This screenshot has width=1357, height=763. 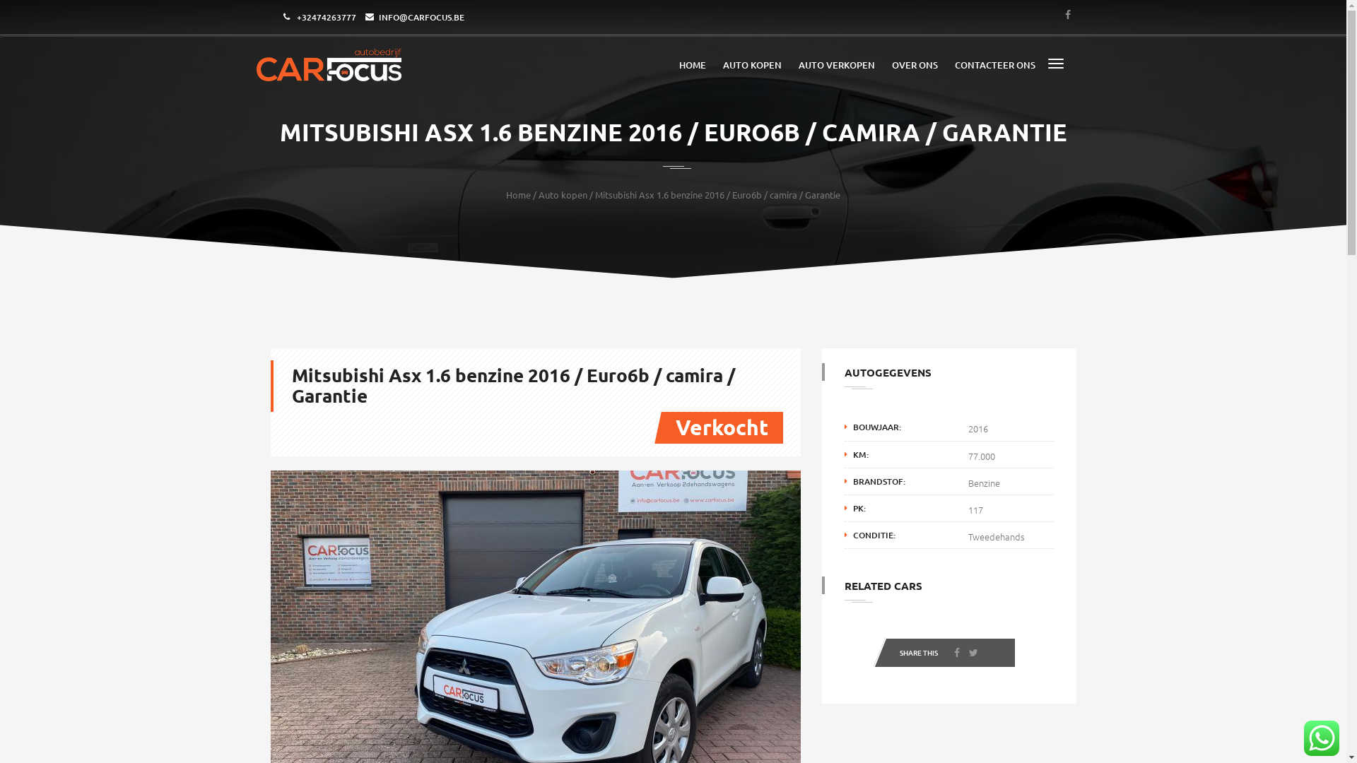 I want to click on Twitter, so click(x=973, y=653).